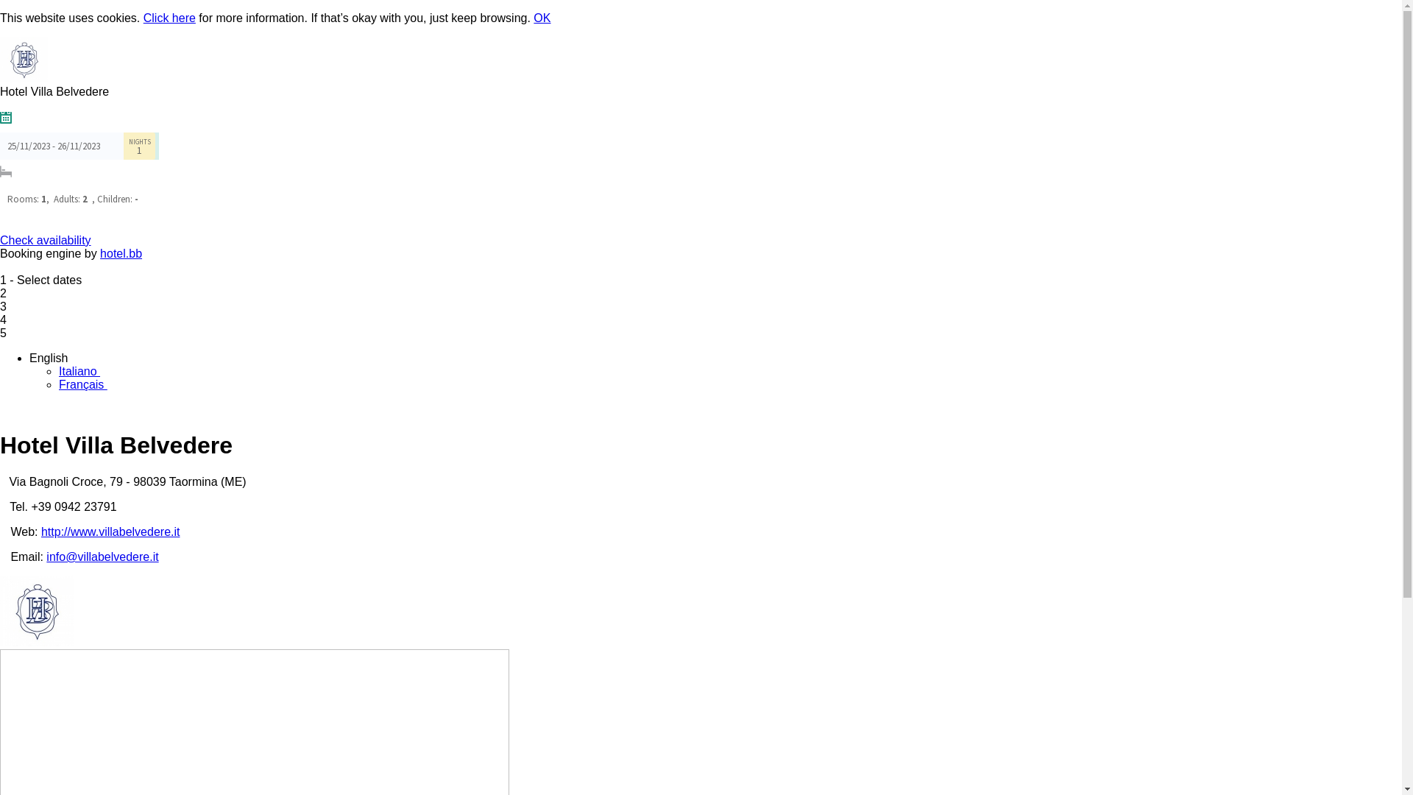 The image size is (1413, 795). Describe the element at coordinates (46, 240) in the screenshot. I see `Check availability` at that location.